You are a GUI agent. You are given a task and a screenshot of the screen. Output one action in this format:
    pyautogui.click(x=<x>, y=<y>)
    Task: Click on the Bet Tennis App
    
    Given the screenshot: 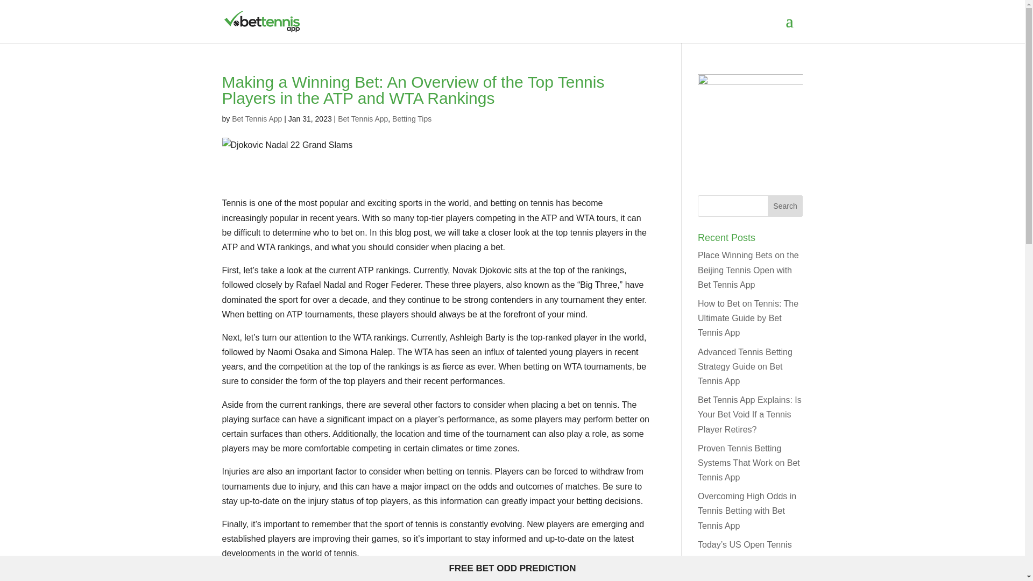 What is the action you would take?
    pyautogui.click(x=257, y=118)
    